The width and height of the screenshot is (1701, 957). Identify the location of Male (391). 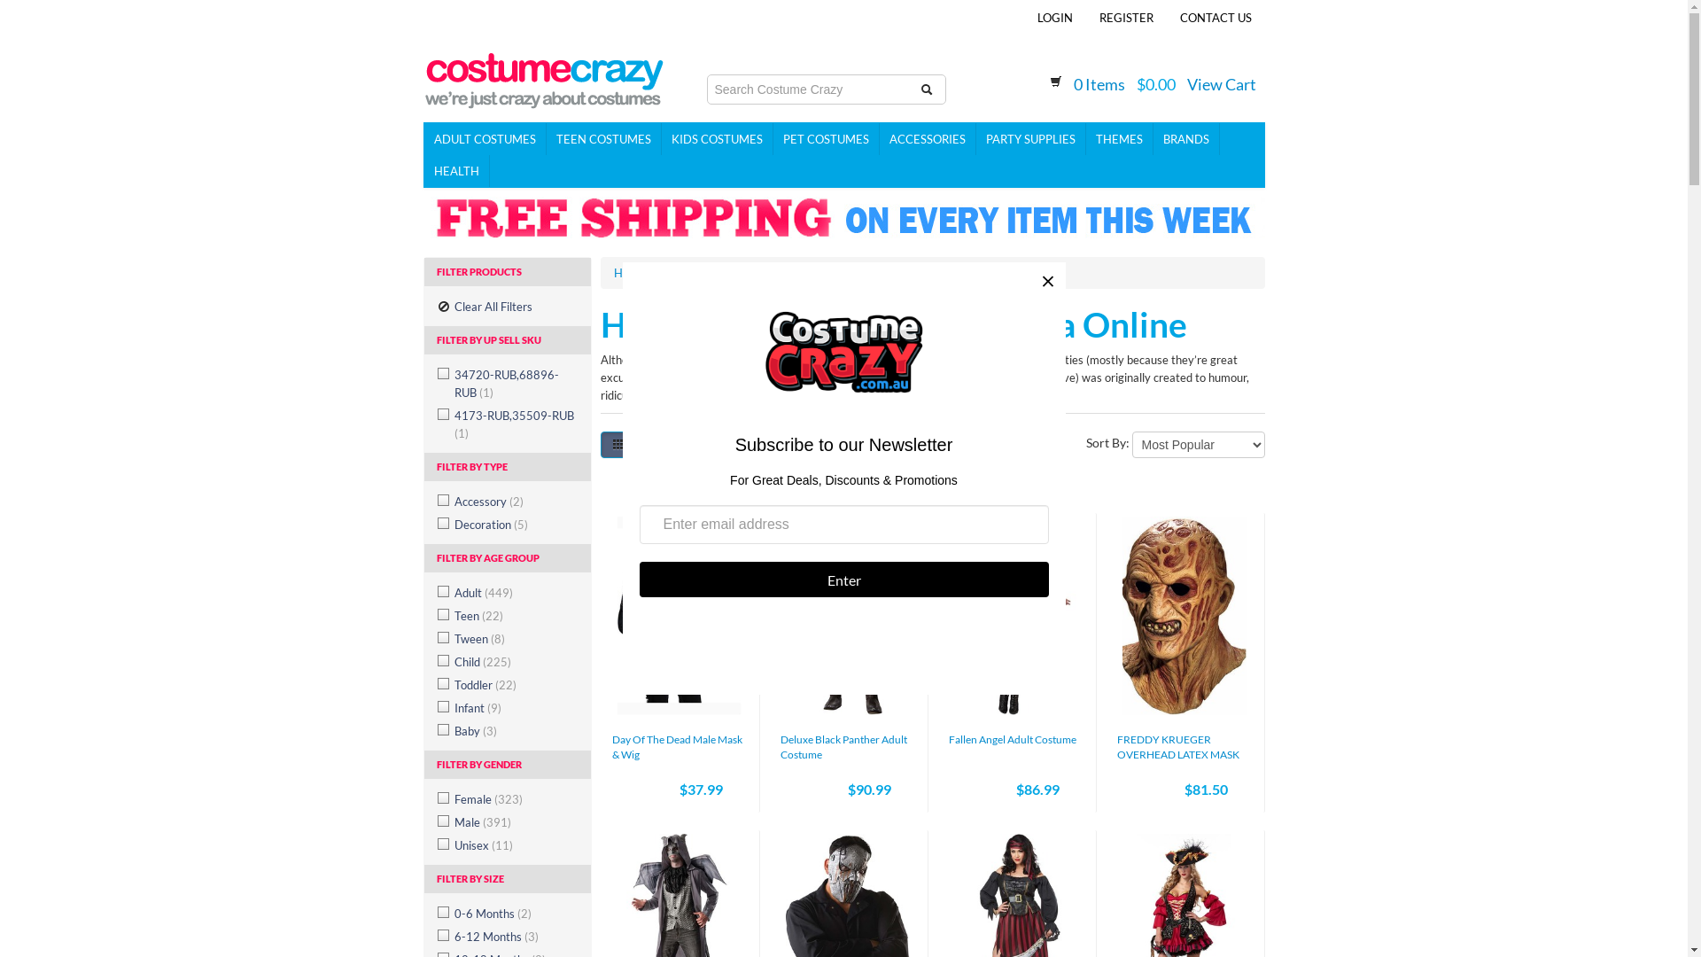
(512, 822).